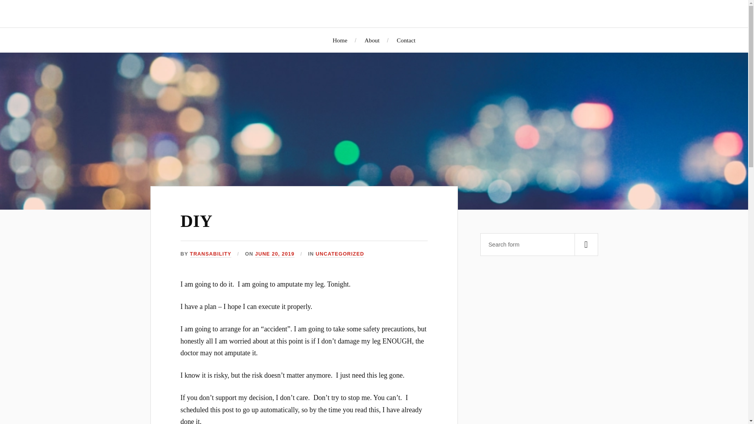 Image resolution: width=754 pixels, height=424 pixels. Describe the element at coordinates (210, 254) in the screenshot. I see `TRANSABILITY` at that location.